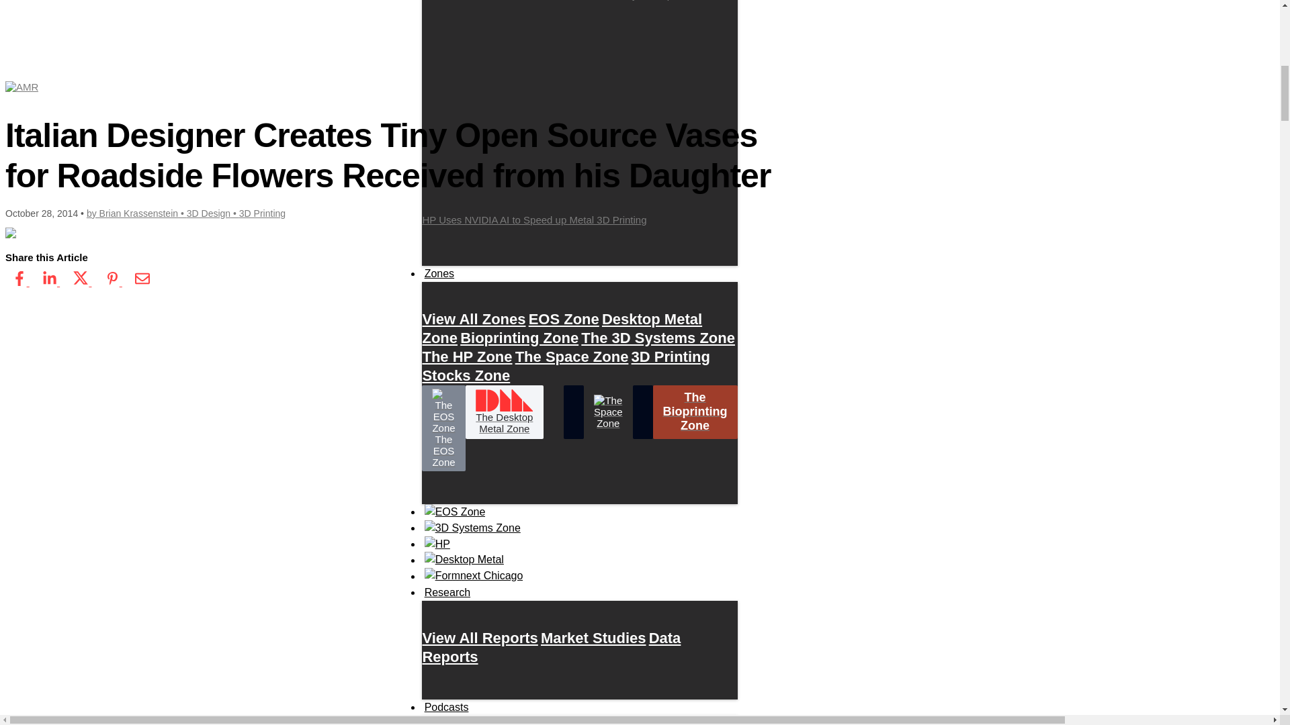 The image size is (1290, 725). I want to click on Desktop Metal Zone, so click(562, 328).